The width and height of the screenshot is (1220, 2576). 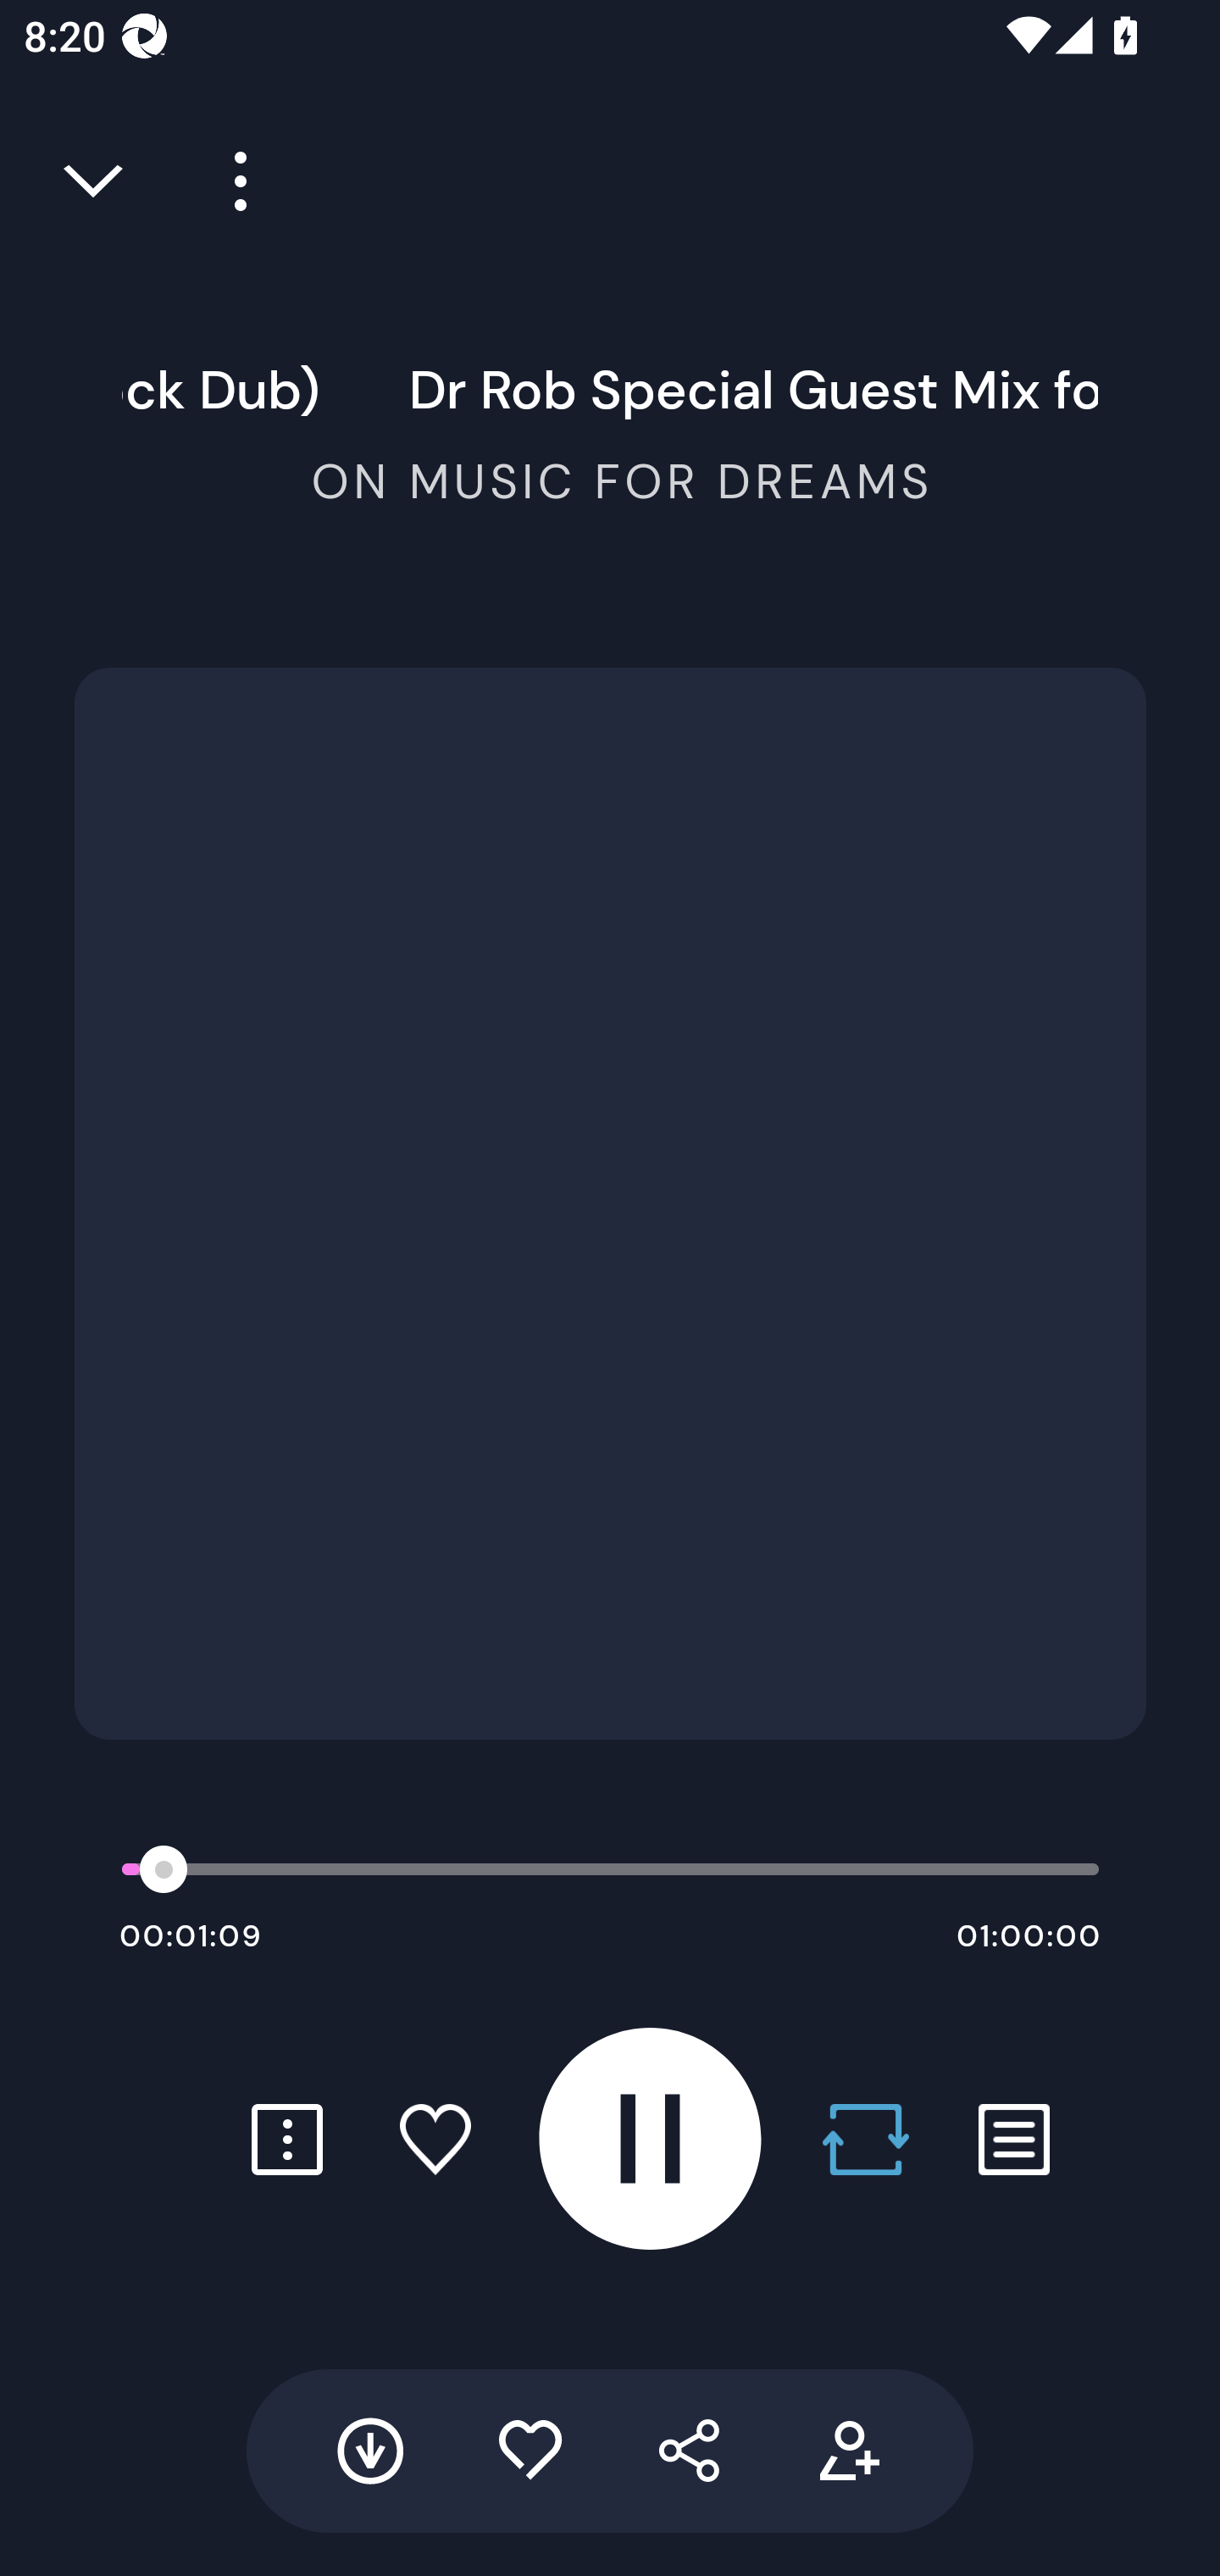 I want to click on Player more options button, so click(x=229, y=181).